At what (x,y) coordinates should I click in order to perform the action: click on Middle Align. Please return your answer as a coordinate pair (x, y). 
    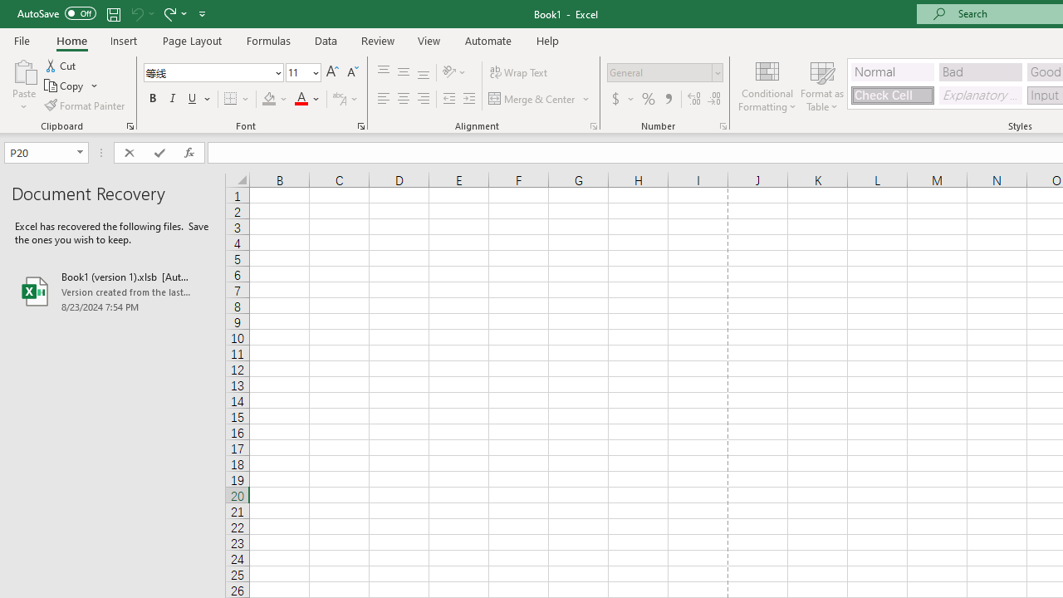
    Looking at the image, I should click on (403, 73).